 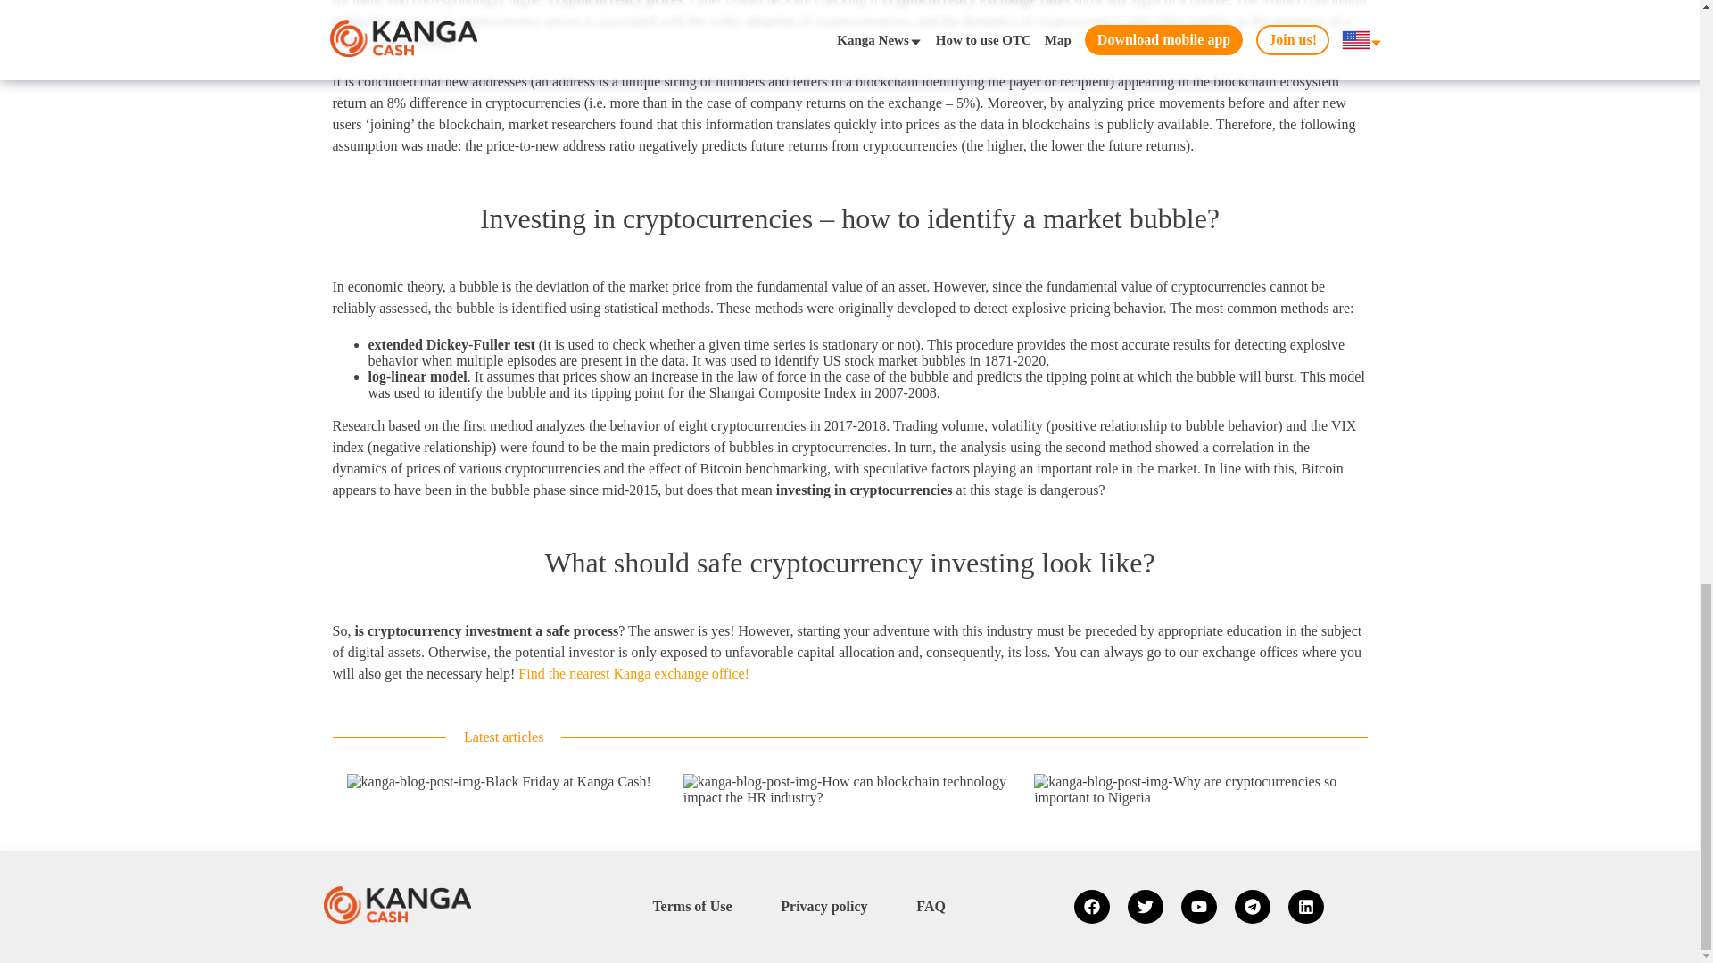 What do you see at coordinates (931, 906) in the screenshot?
I see `FAQ` at bounding box center [931, 906].